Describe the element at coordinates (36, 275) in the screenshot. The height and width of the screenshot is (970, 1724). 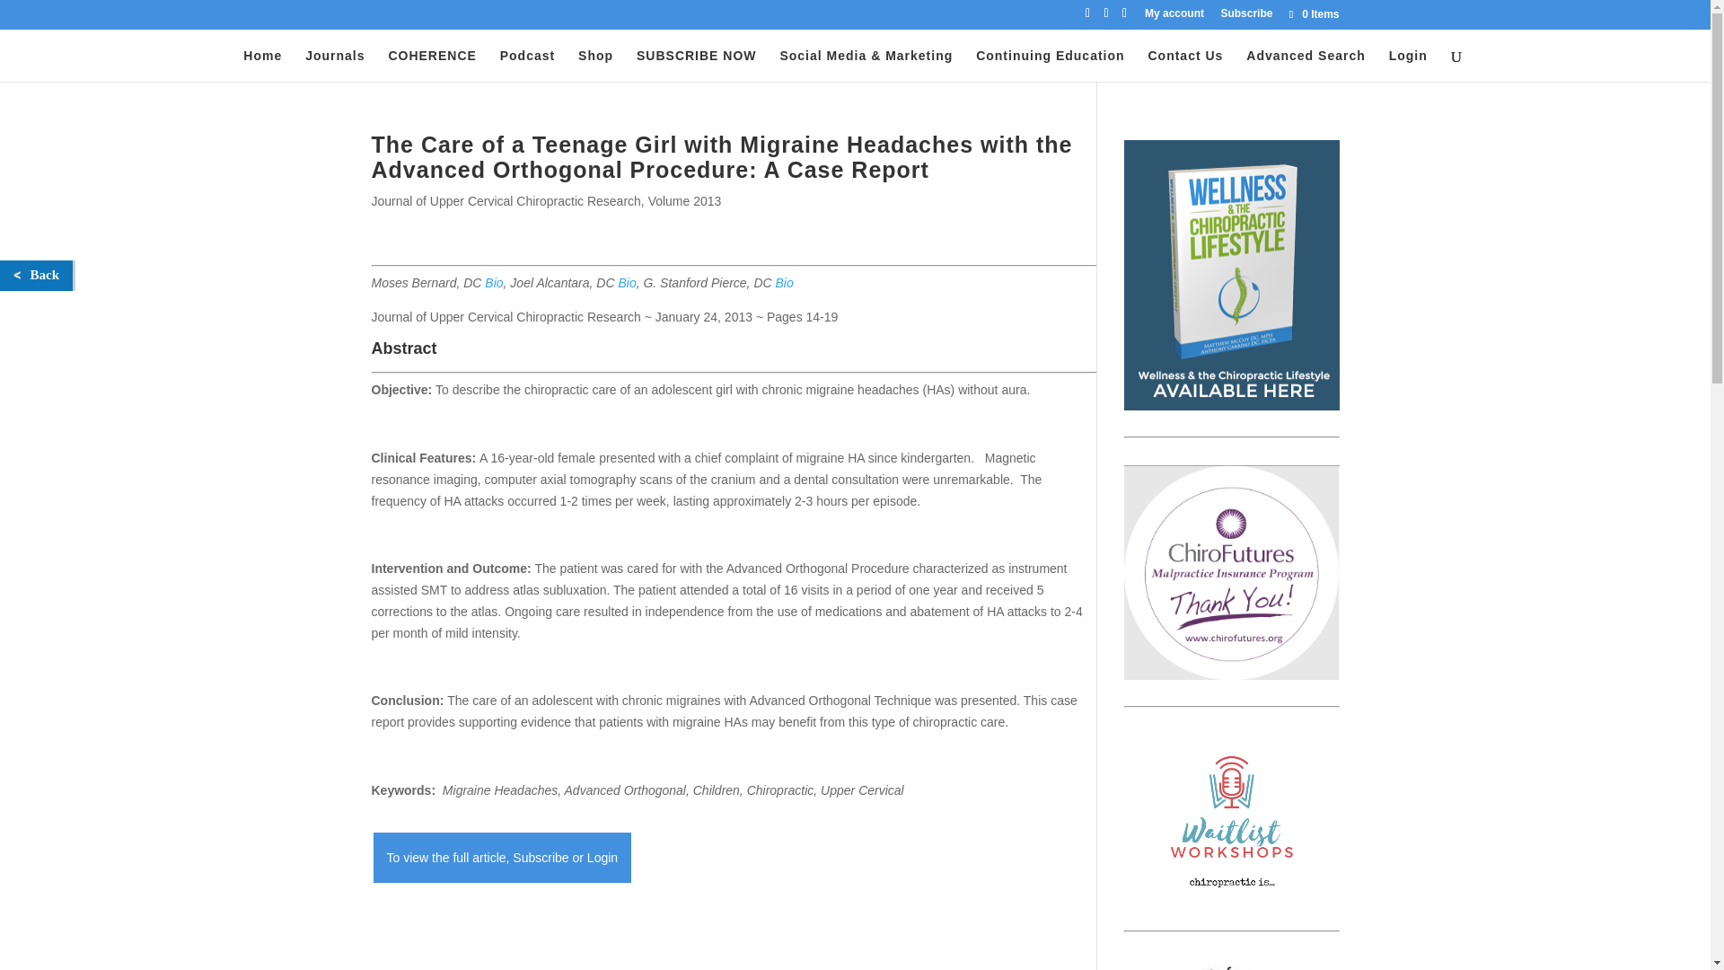
I see `Back` at that location.